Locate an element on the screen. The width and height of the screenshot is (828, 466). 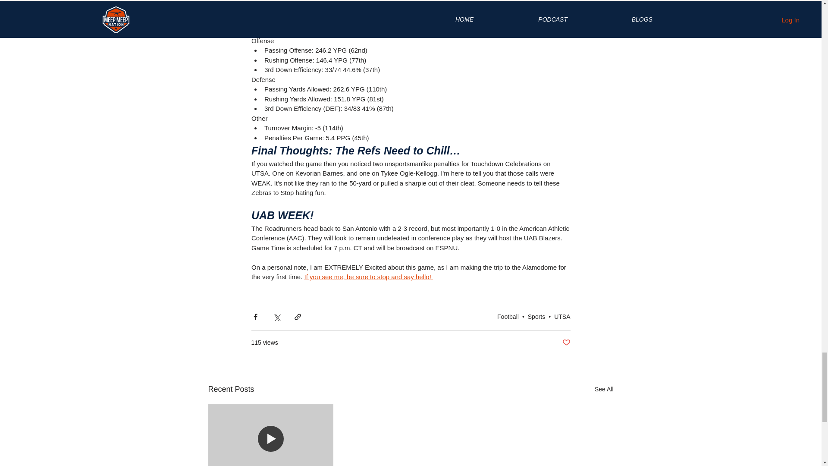
Football is located at coordinates (508, 316).